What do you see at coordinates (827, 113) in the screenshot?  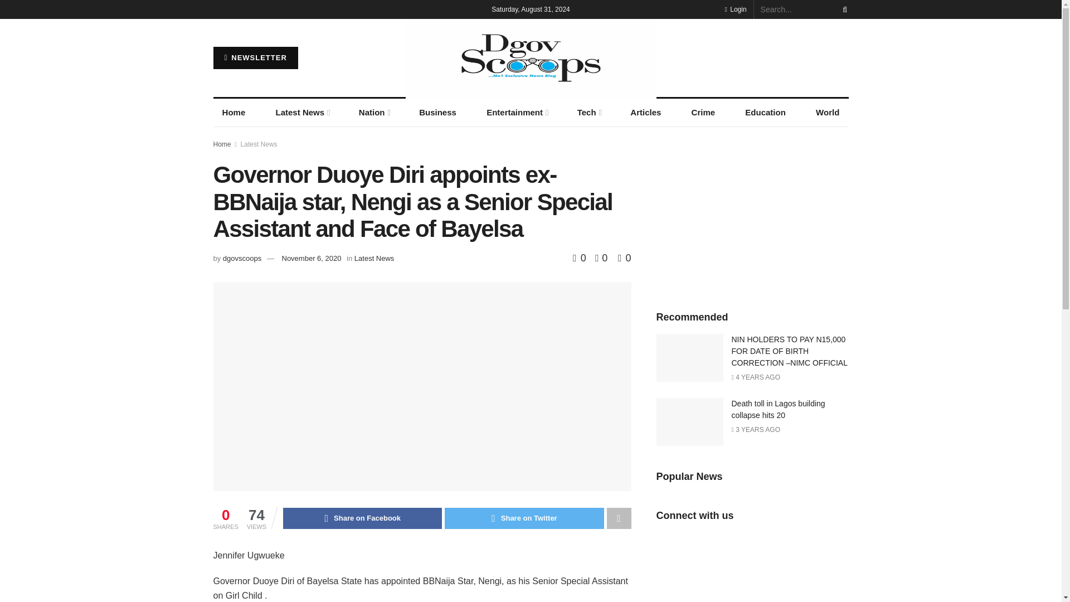 I see `World` at bounding box center [827, 113].